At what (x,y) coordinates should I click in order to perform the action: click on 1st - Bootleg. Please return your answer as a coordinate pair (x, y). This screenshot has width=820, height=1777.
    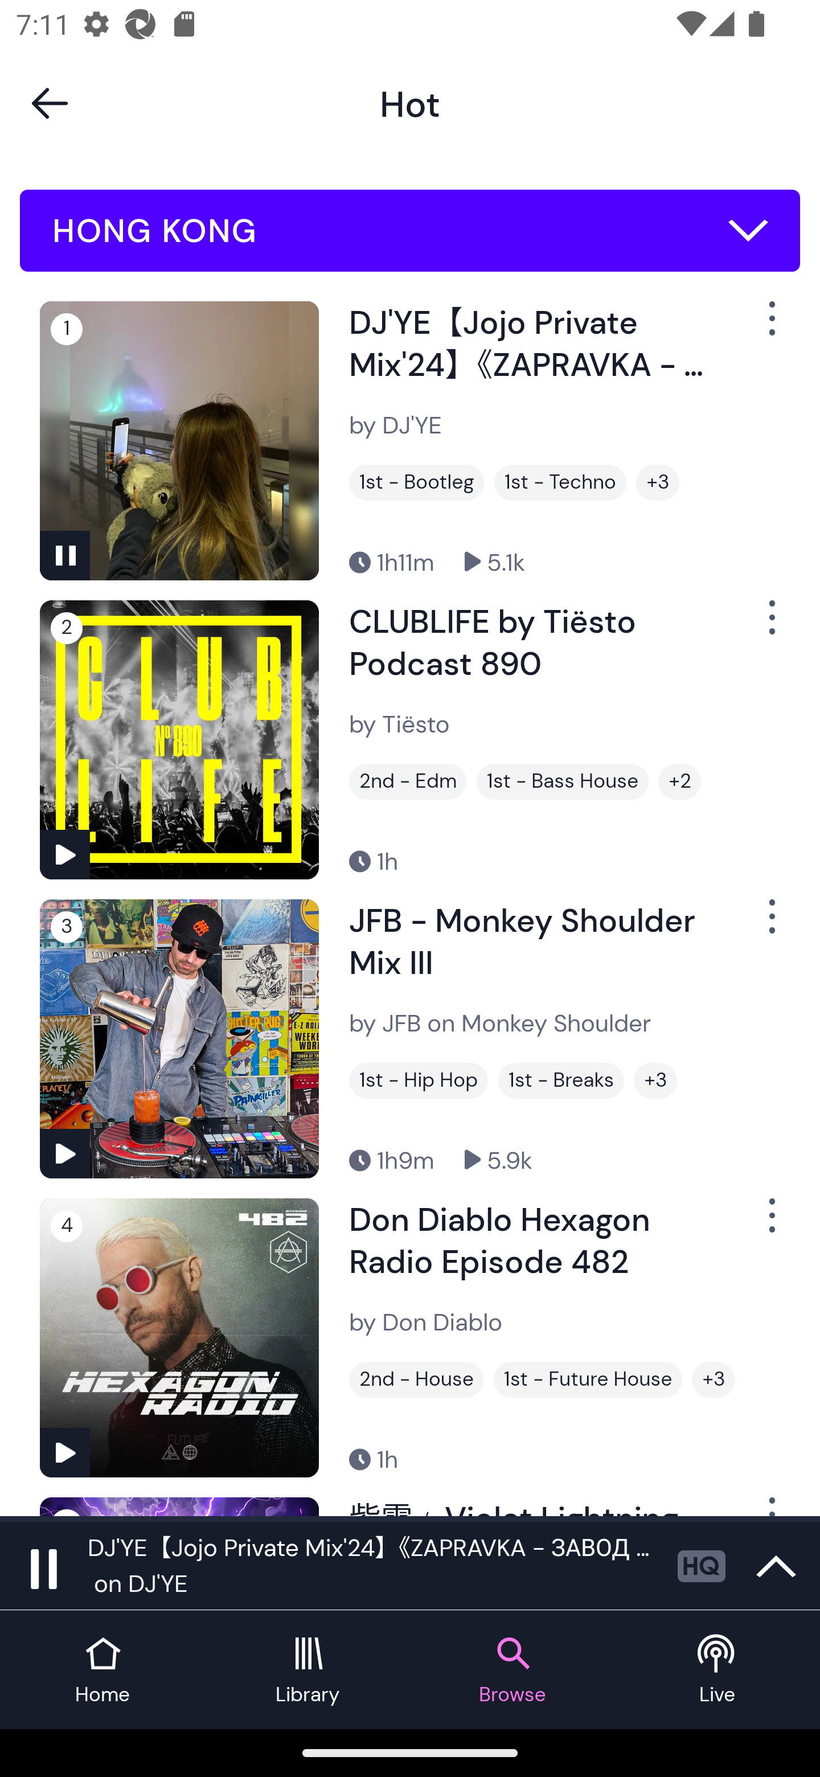
    Looking at the image, I should click on (416, 483).